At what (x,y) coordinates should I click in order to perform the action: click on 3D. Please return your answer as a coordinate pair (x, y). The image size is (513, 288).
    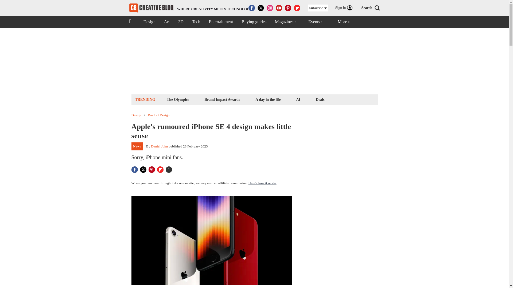
    Looking at the image, I should click on (181, 22).